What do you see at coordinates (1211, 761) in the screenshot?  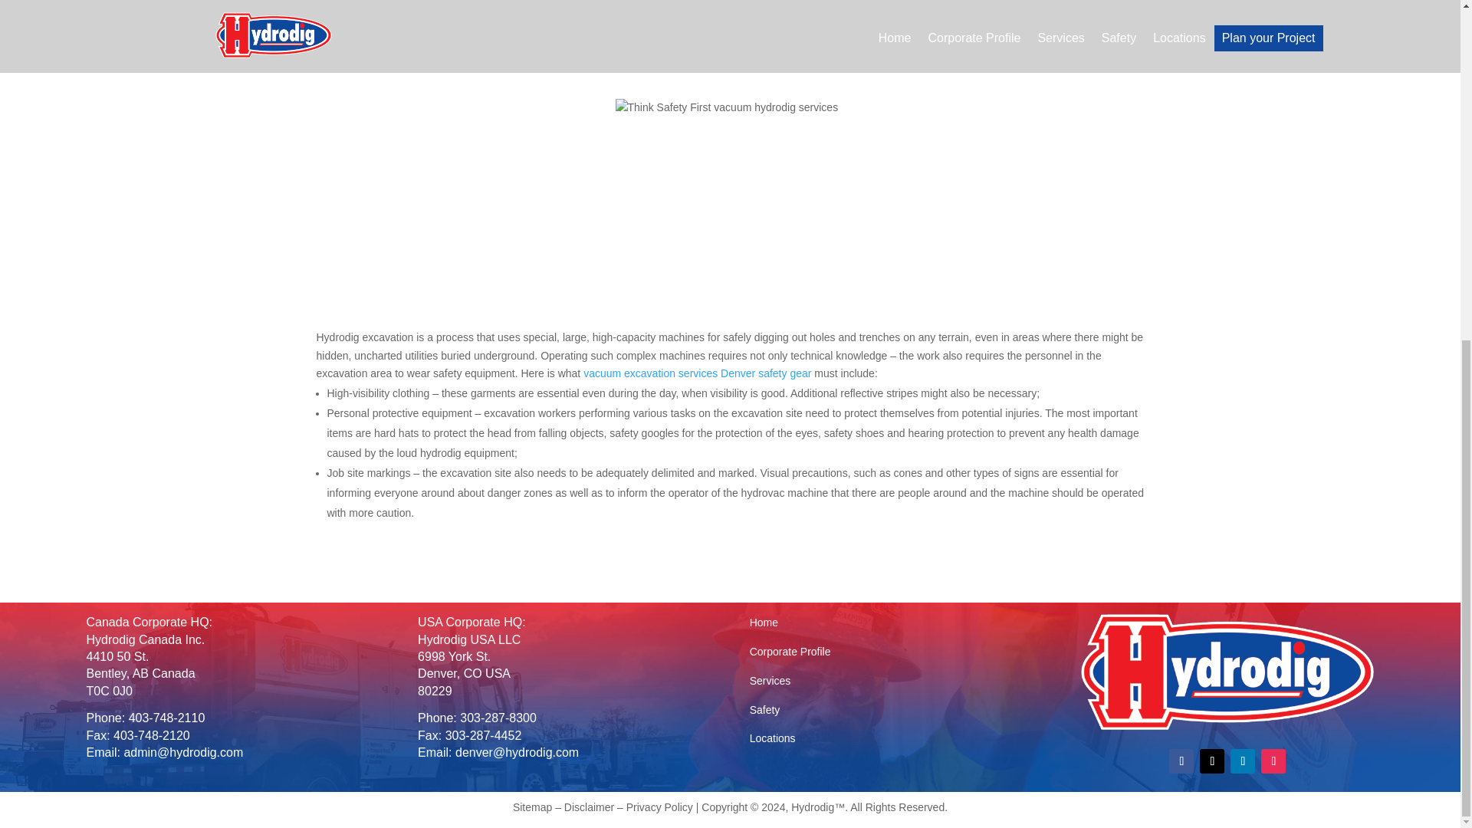 I see `Follow on X` at bounding box center [1211, 761].